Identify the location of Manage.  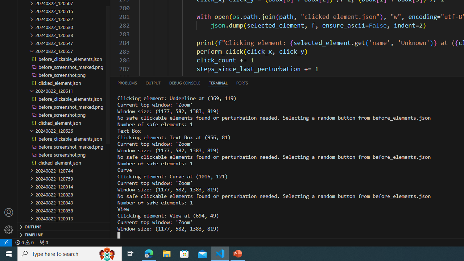
(9, 221).